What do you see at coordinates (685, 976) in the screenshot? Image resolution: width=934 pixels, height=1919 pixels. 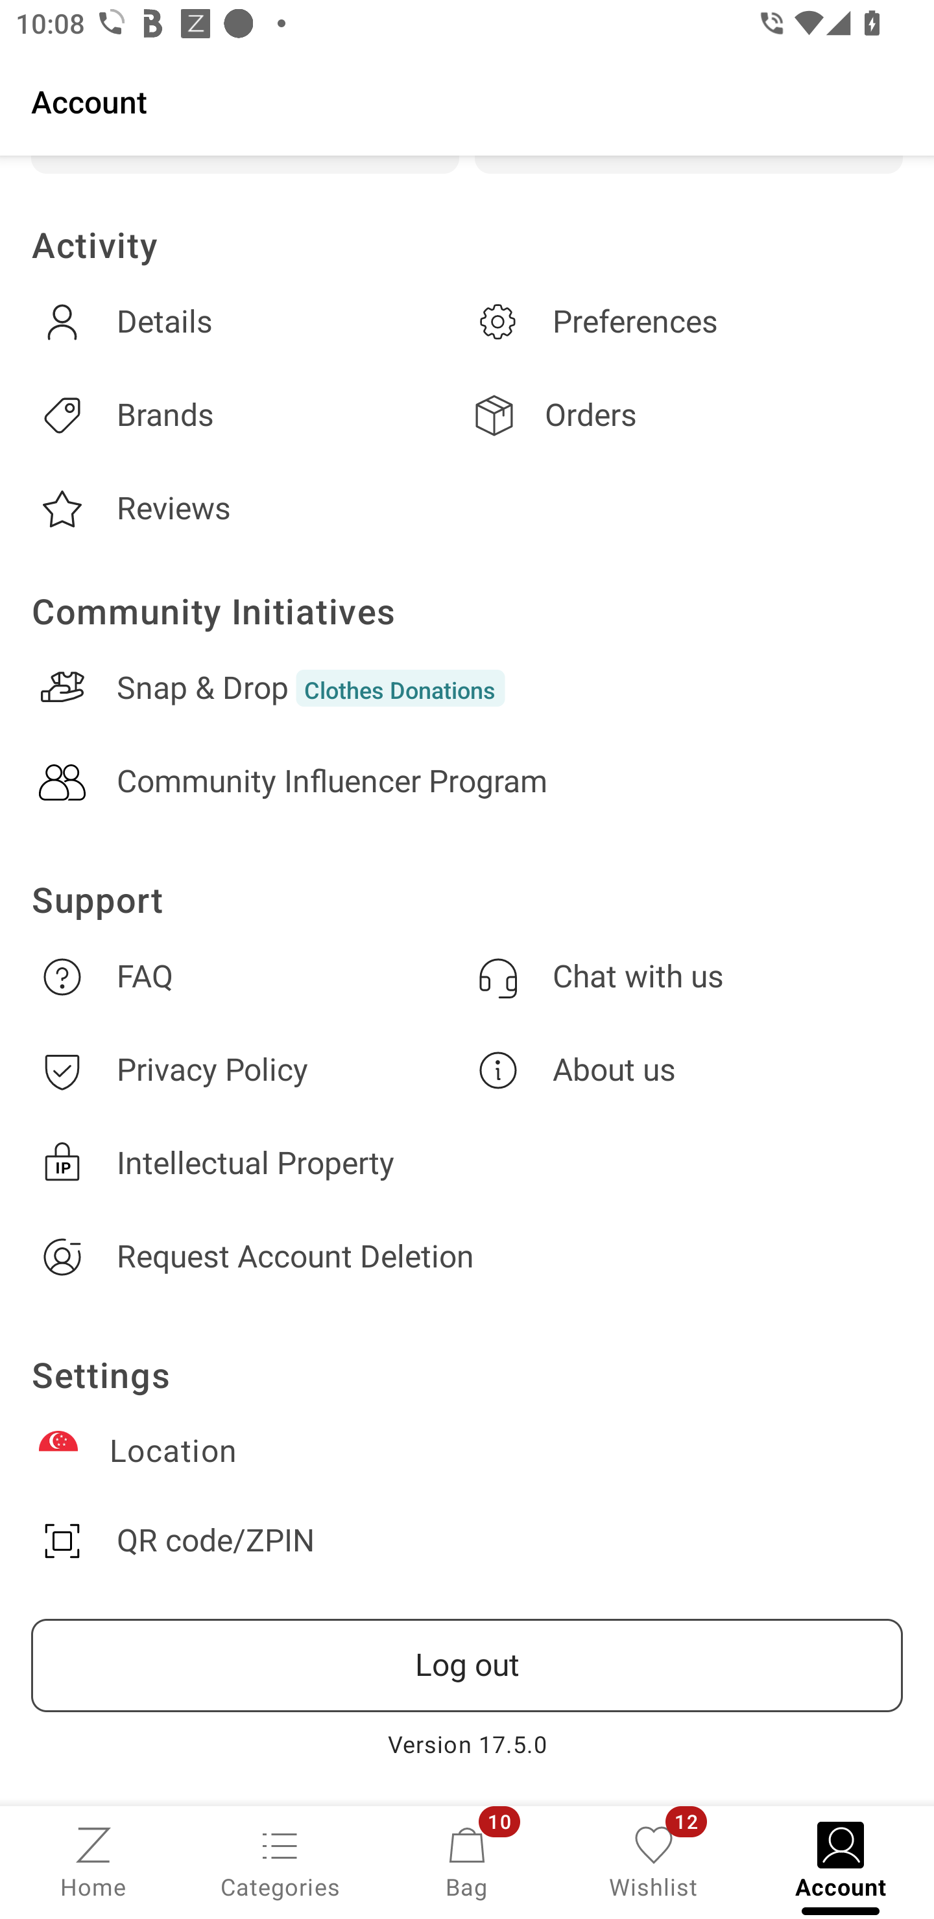 I see `Chat with us` at bounding box center [685, 976].